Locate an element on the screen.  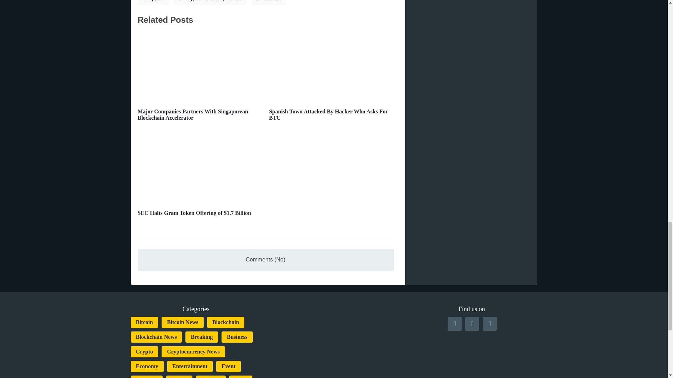
Apple is located at coordinates (153, 2).